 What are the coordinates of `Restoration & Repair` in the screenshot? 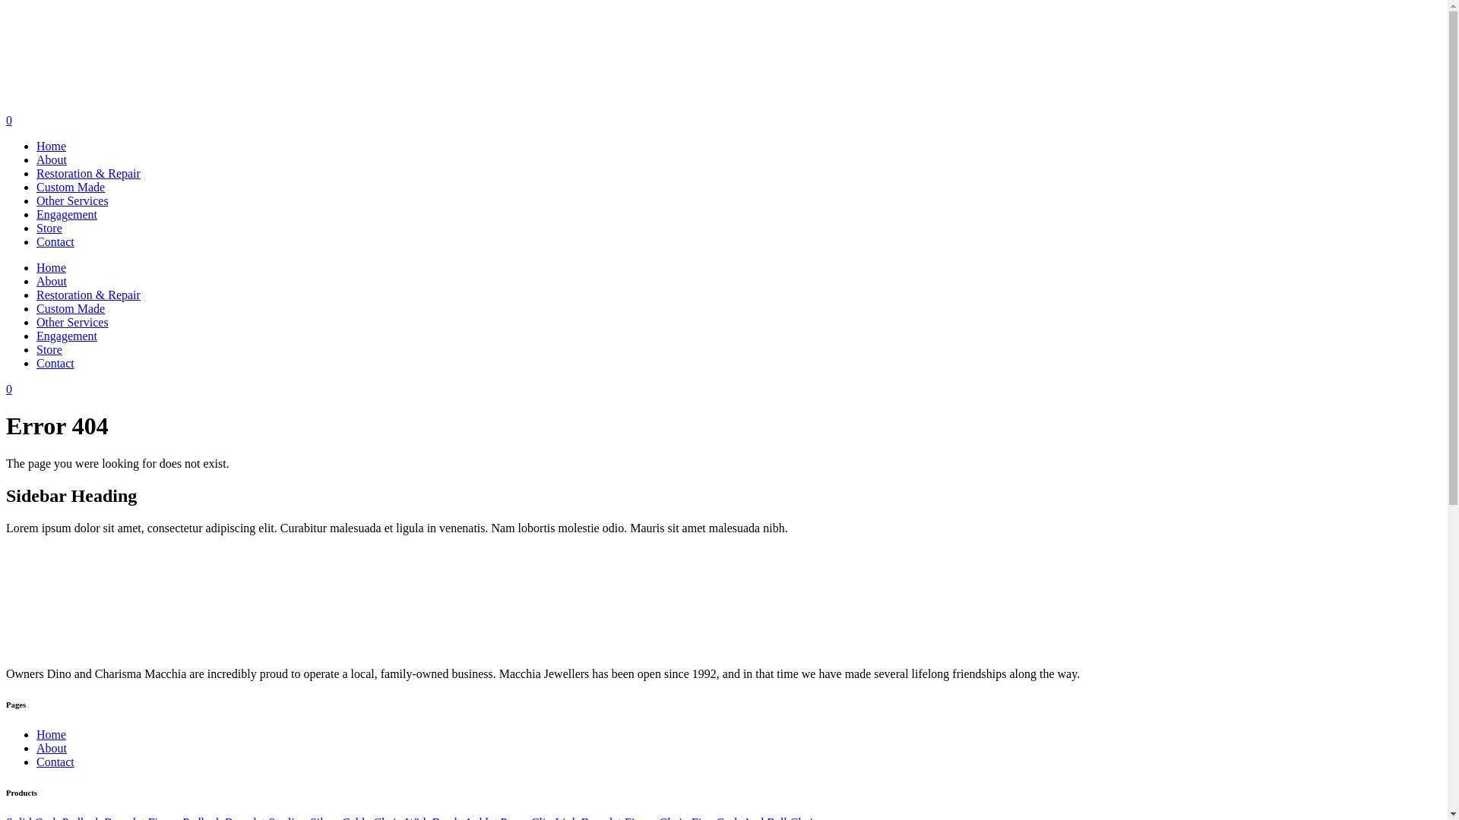 It's located at (88, 173).